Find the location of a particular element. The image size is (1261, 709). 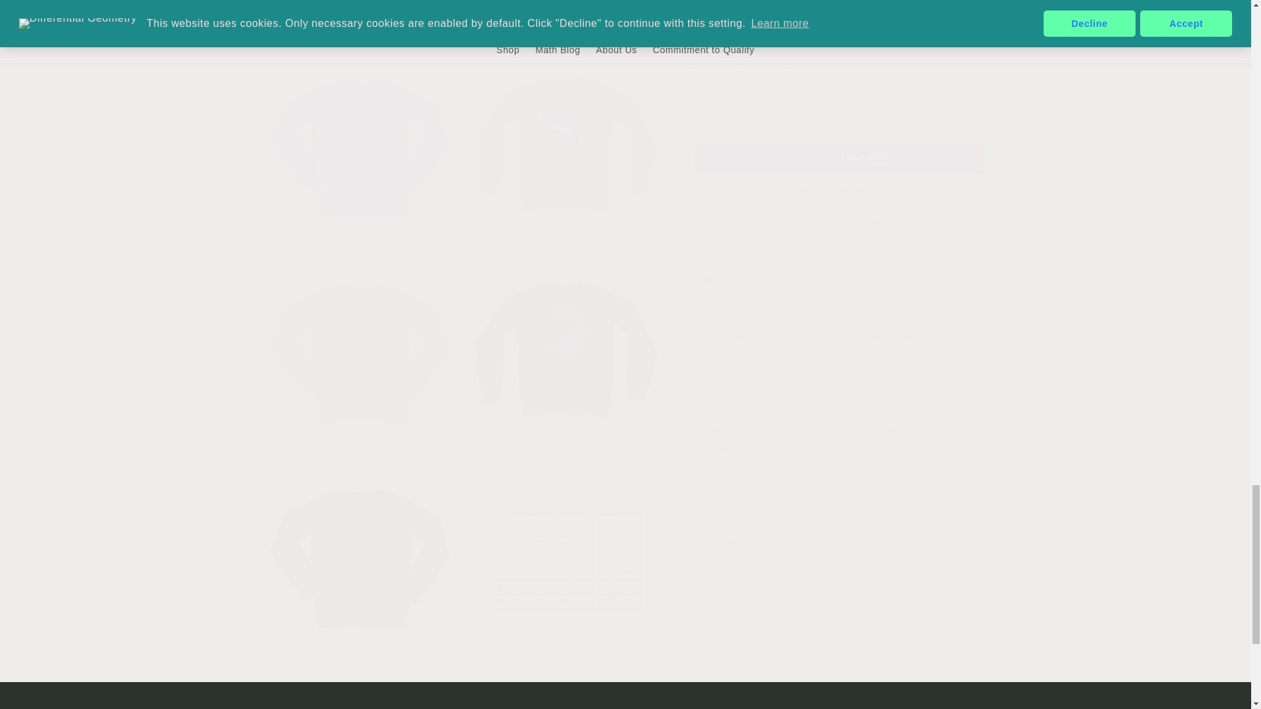

Open media 21 in modal is located at coordinates (565, 339).